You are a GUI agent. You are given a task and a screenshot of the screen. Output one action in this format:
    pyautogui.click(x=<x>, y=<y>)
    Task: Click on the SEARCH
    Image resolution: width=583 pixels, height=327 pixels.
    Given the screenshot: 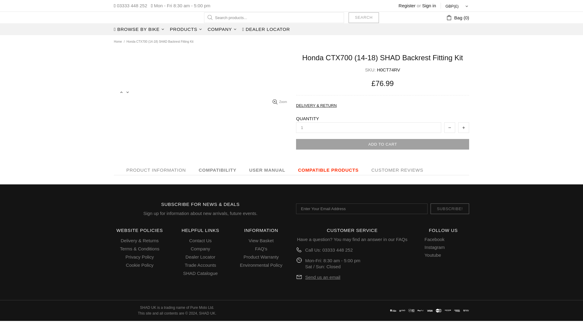 What is the action you would take?
    pyautogui.click(x=364, y=17)
    